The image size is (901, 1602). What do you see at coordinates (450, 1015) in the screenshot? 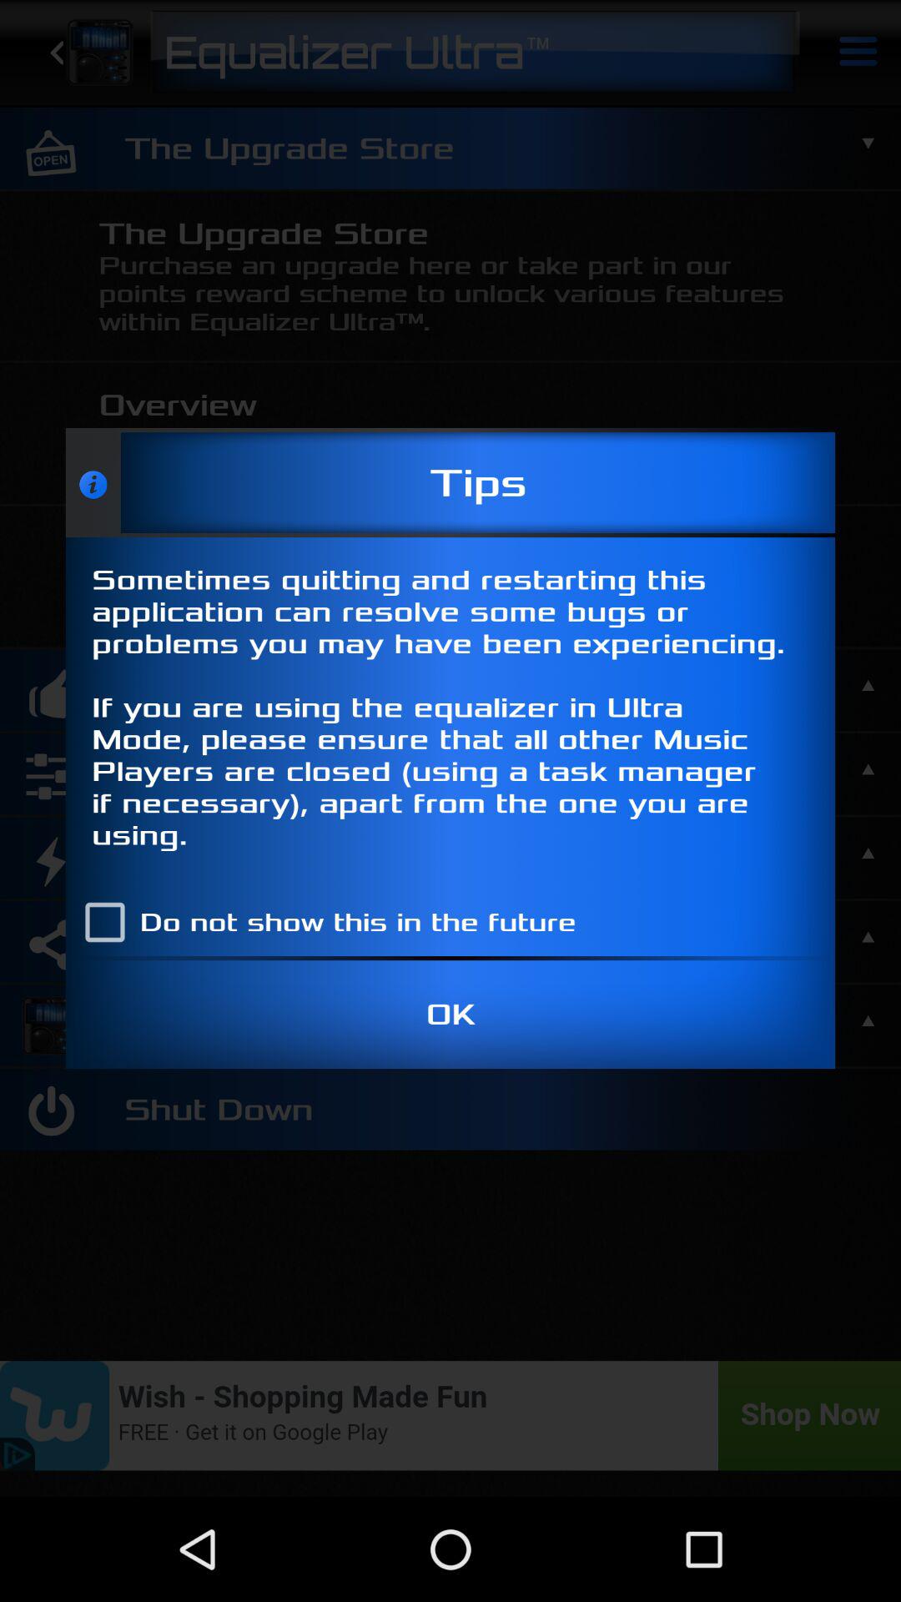
I see `launch the ok icon` at bounding box center [450, 1015].